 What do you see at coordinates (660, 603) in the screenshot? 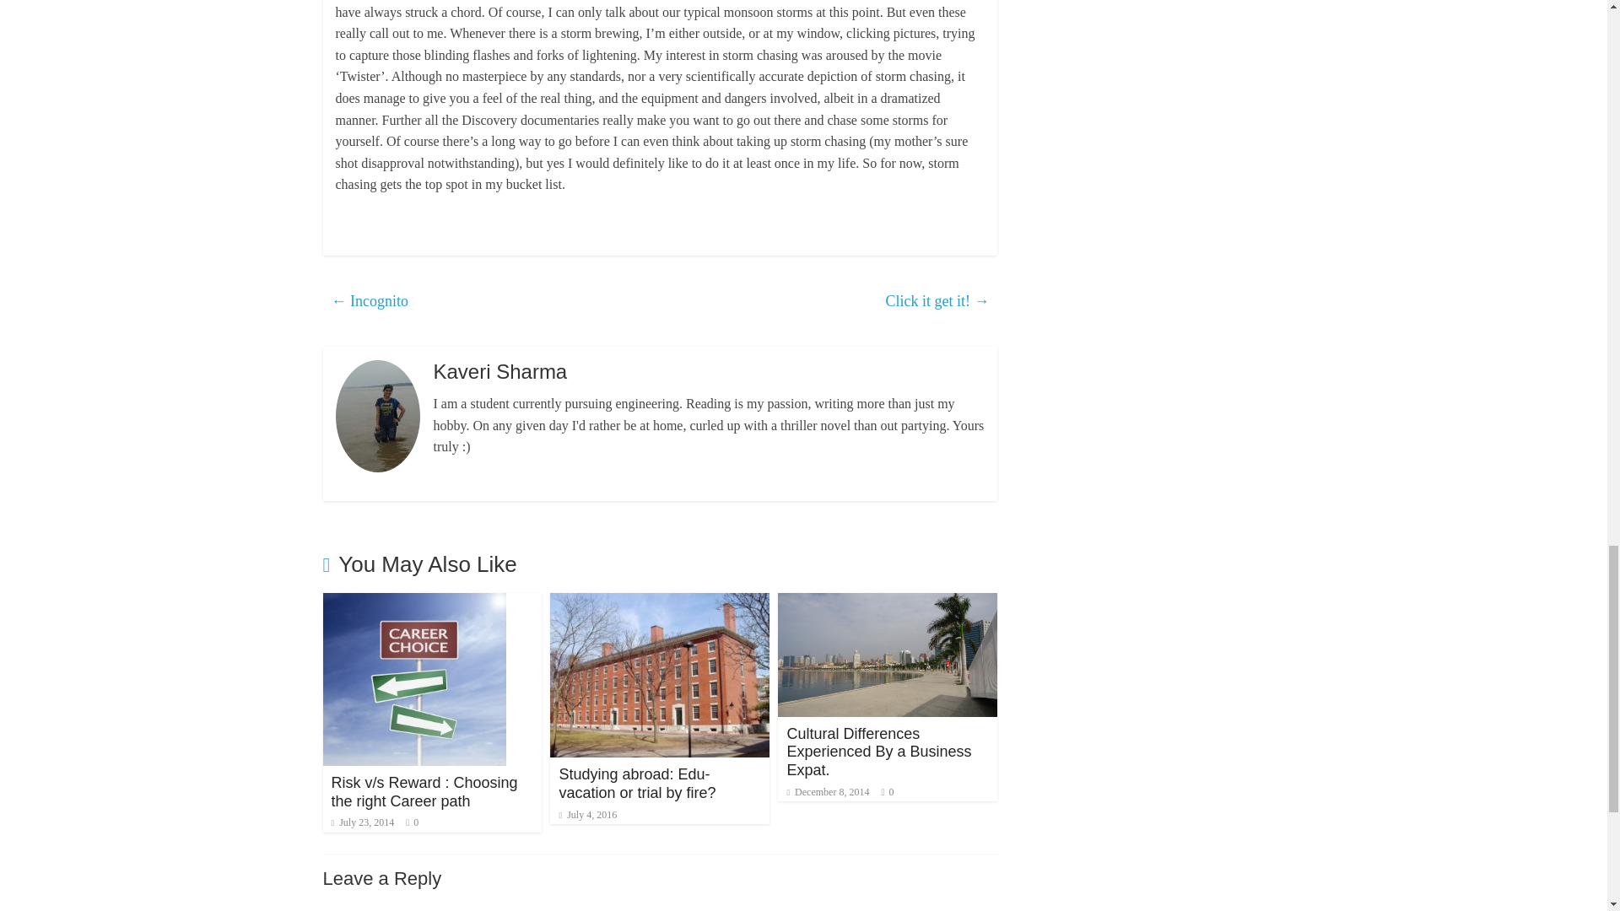
I see `Studying abroad: Edu-vacation or trial by fire?` at bounding box center [660, 603].